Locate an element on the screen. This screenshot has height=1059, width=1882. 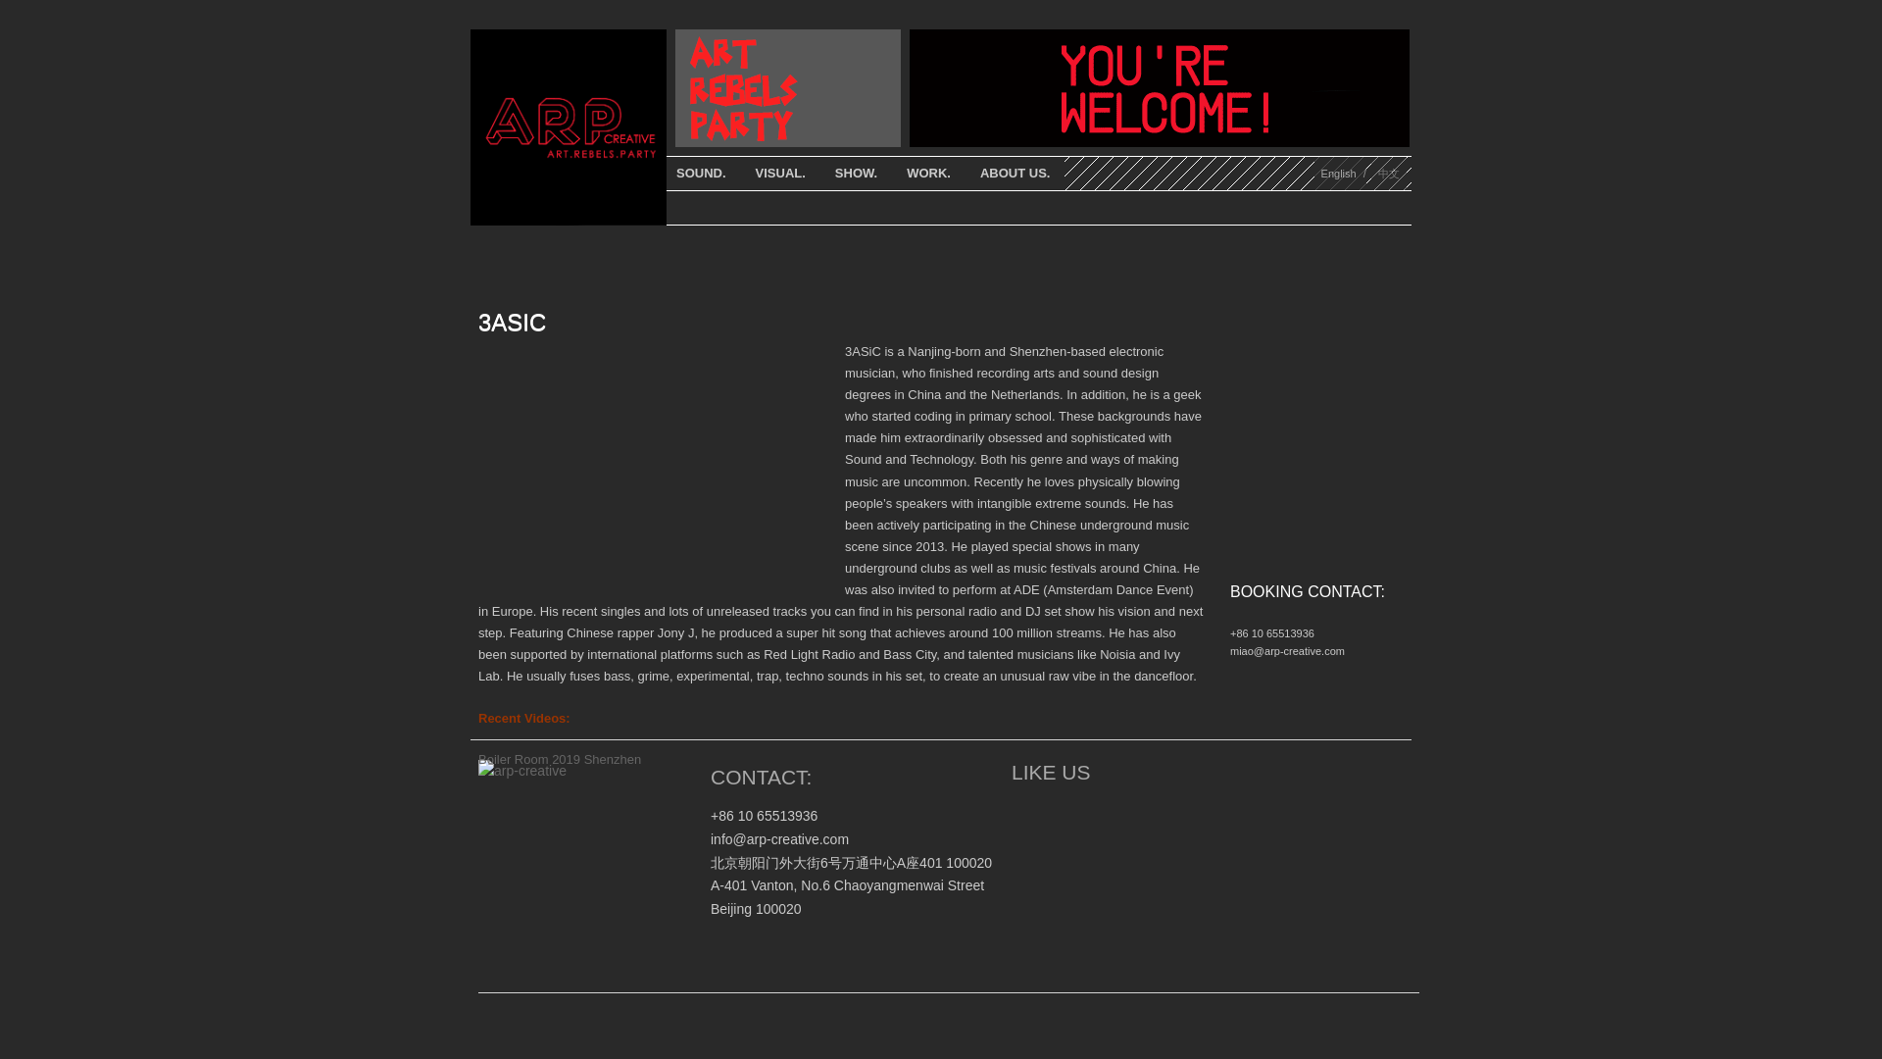
ABOUT US. is located at coordinates (1015, 173).